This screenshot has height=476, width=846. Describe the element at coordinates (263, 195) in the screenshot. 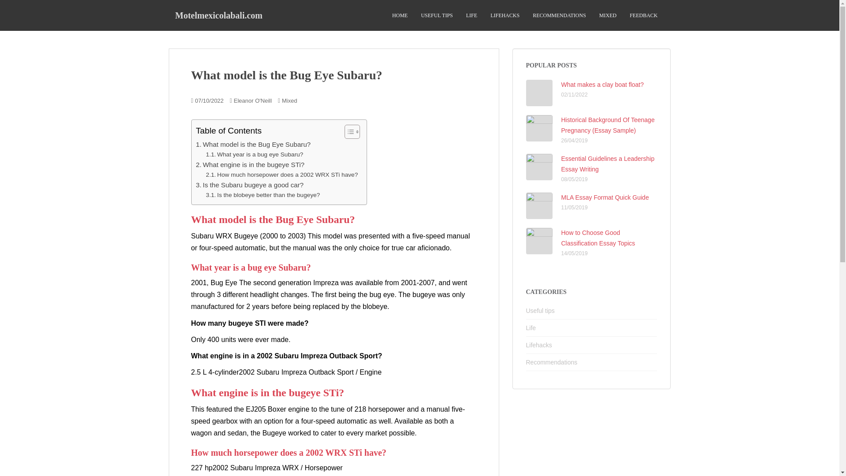

I see `Is the blobeye better than the bugeye?` at that location.